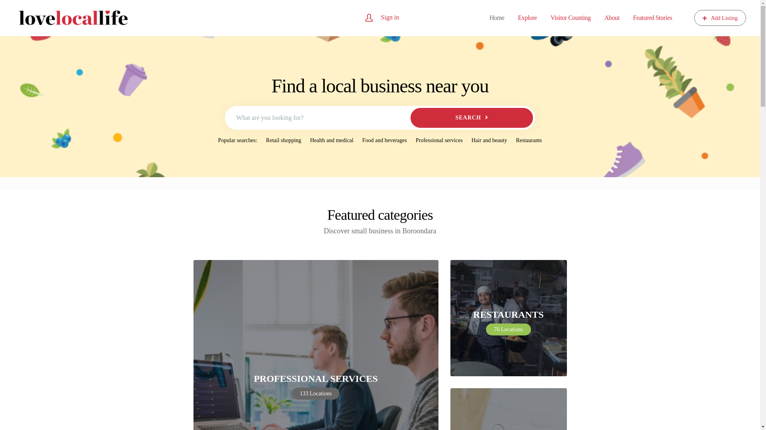 The width and height of the screenshot is (766, 430). What do you see at coordinates (612, 18) in the screenshot?
I see `About` at bounding box center [612, 18].